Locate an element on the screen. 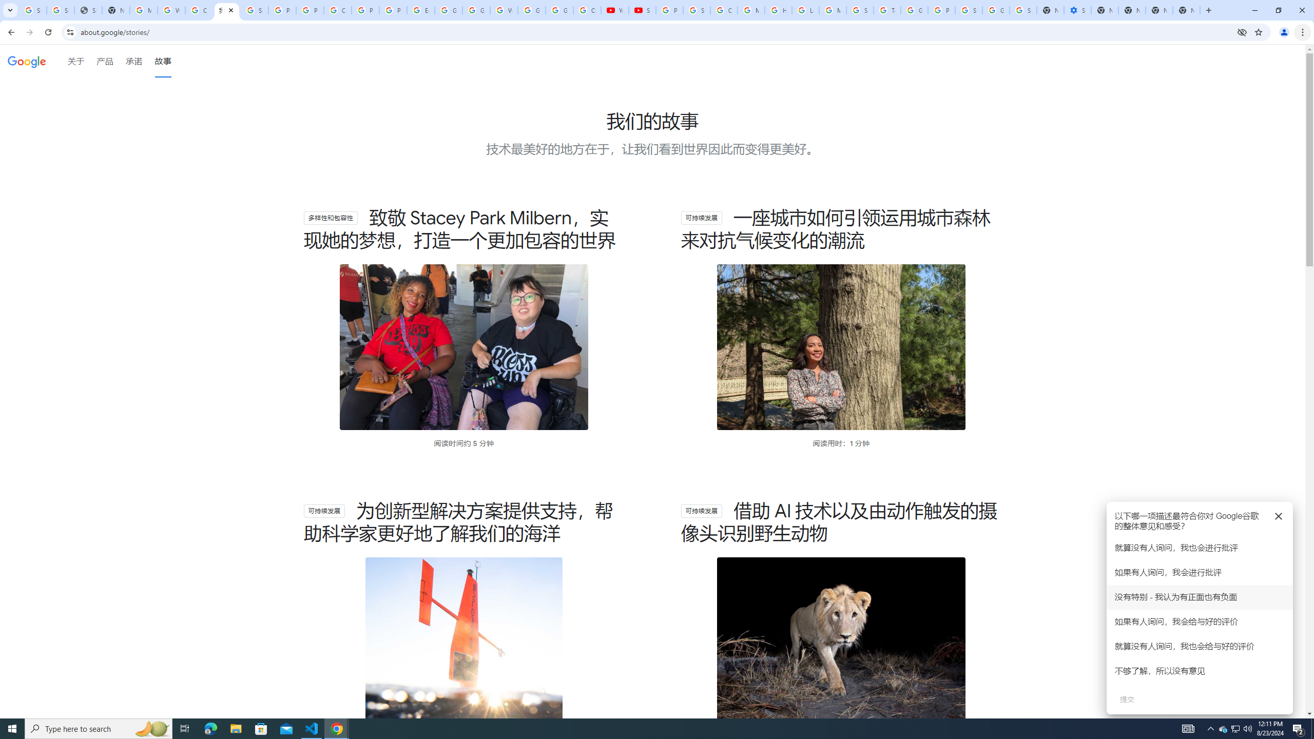 The image size is (1314, 739). Settings - Performance is located at coordinates (1077, 10).